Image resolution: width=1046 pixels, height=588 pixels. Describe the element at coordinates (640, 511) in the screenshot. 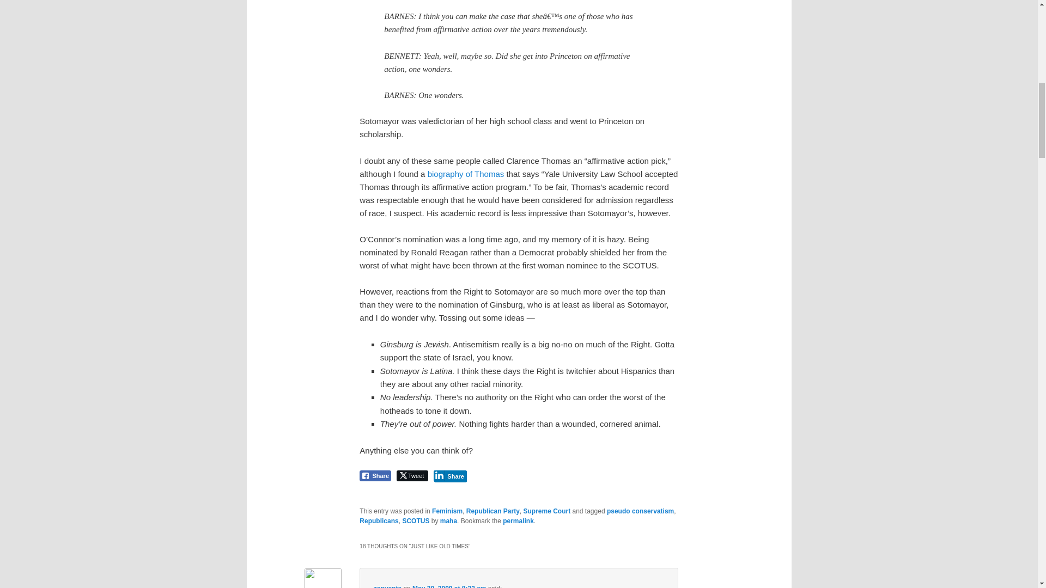

I see `pseudo conservatism` at that location.